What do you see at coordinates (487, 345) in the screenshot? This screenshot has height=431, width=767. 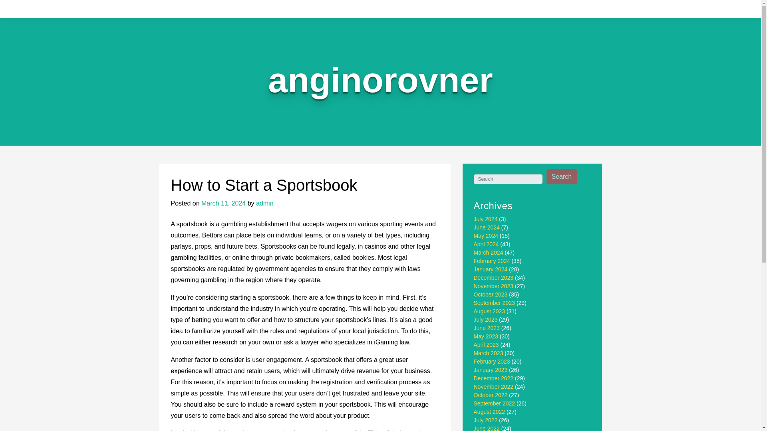 I see `April 2023` at bounding box center [487, 345].